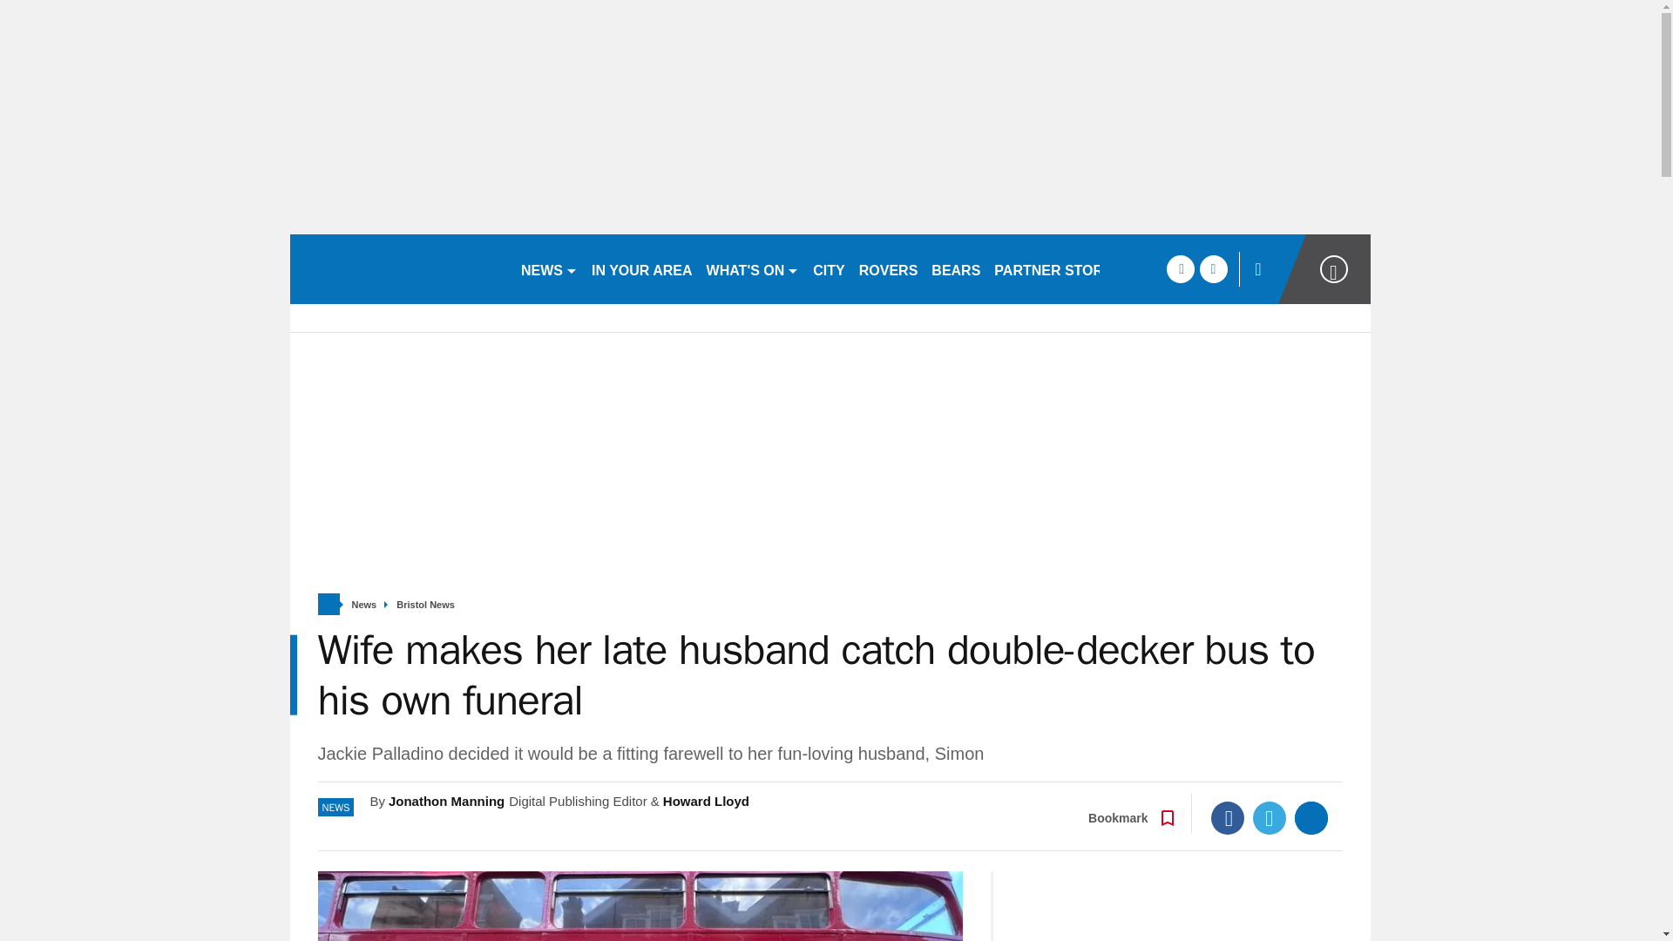  What do you see at coordinates (397, 268) in the screenshot?
I see `bristolpost` at bounding box center [397, 268].